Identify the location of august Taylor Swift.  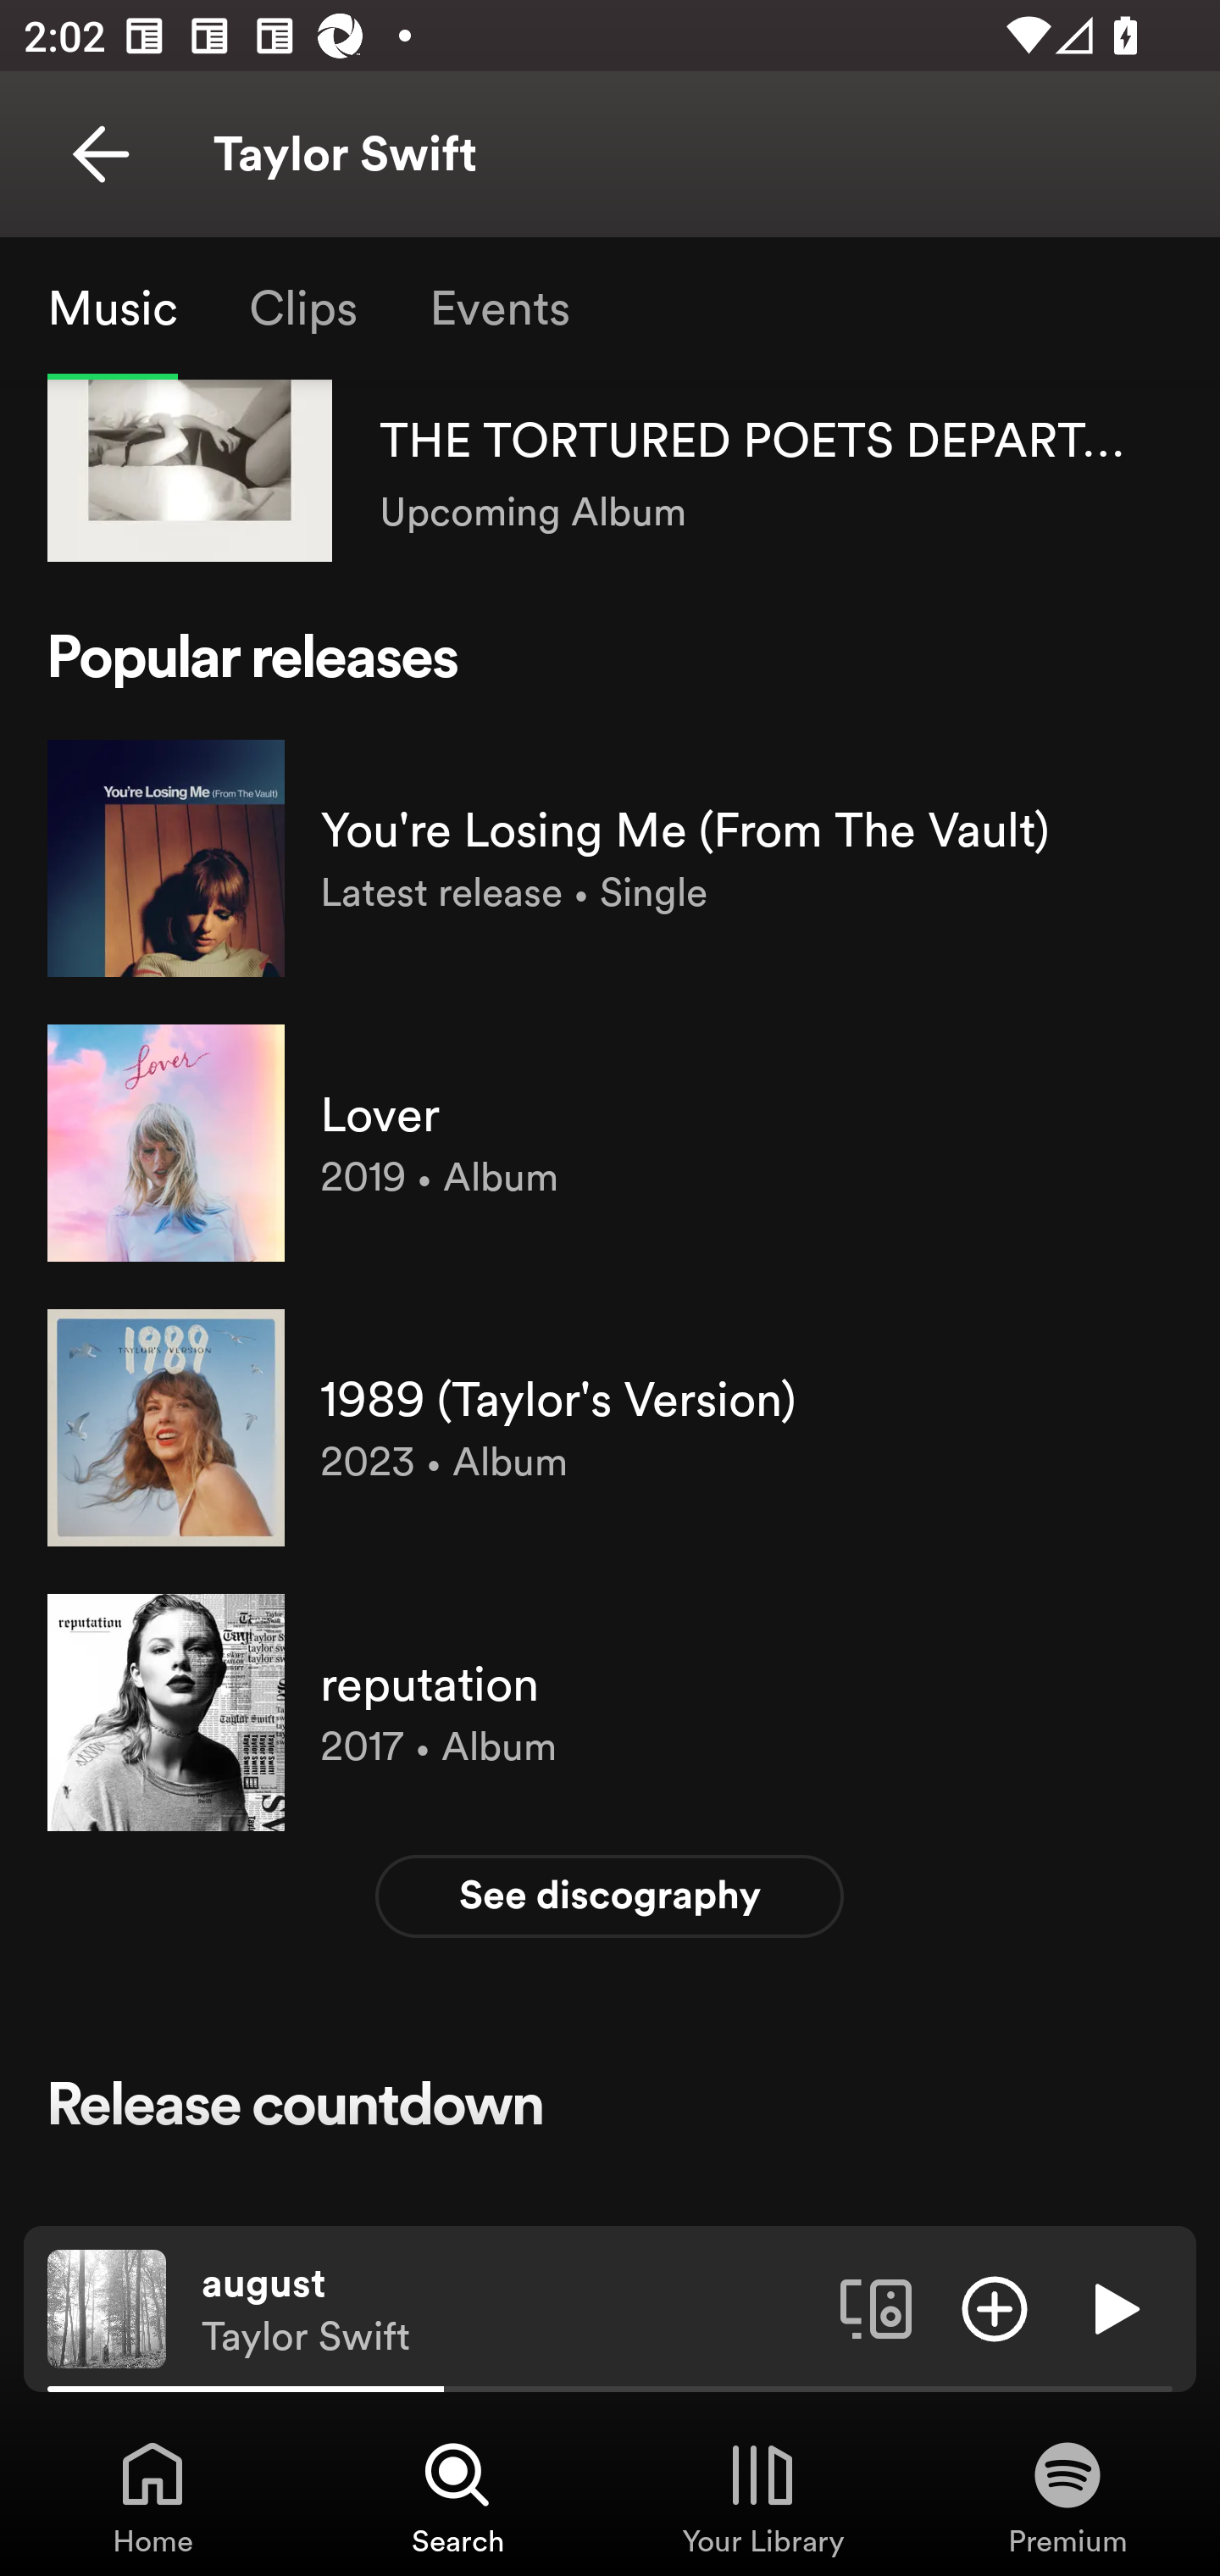
(508, 2309).